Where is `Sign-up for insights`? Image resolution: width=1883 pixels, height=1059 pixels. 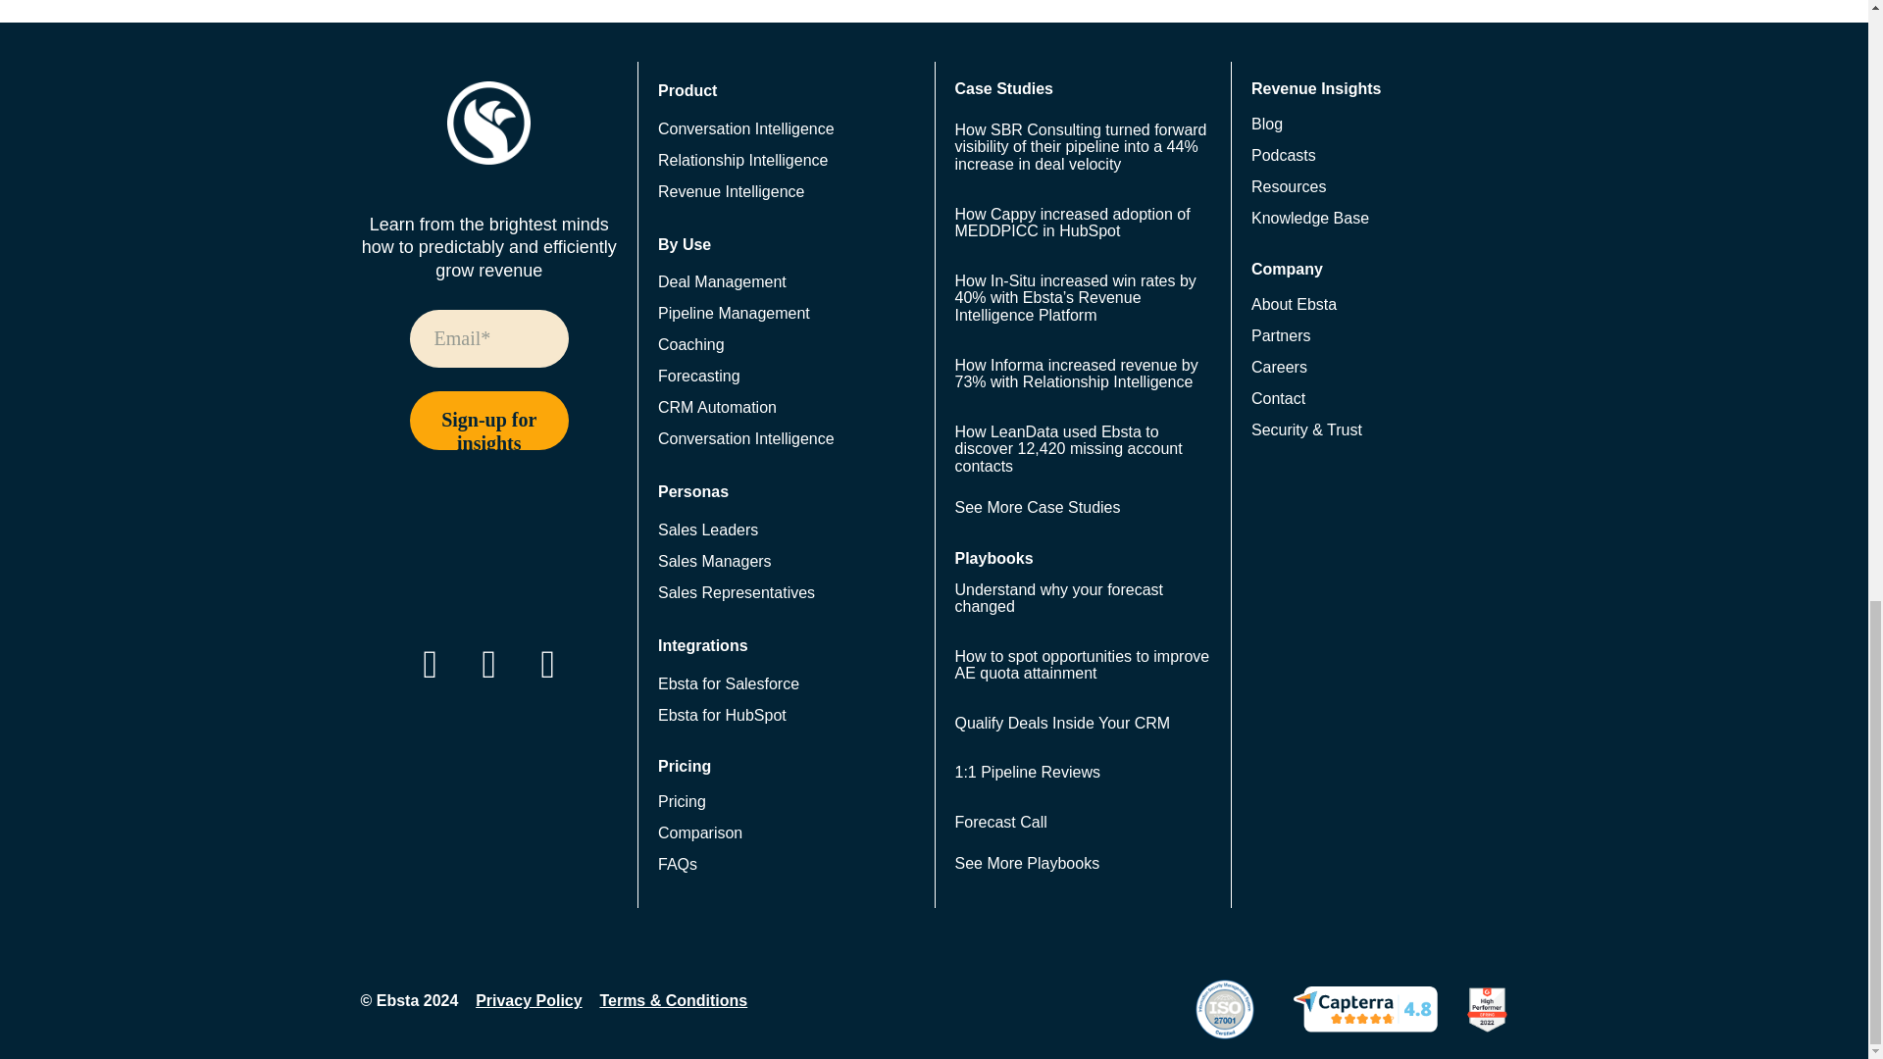
Sign-up for insights is located at coordinates (490, 420).